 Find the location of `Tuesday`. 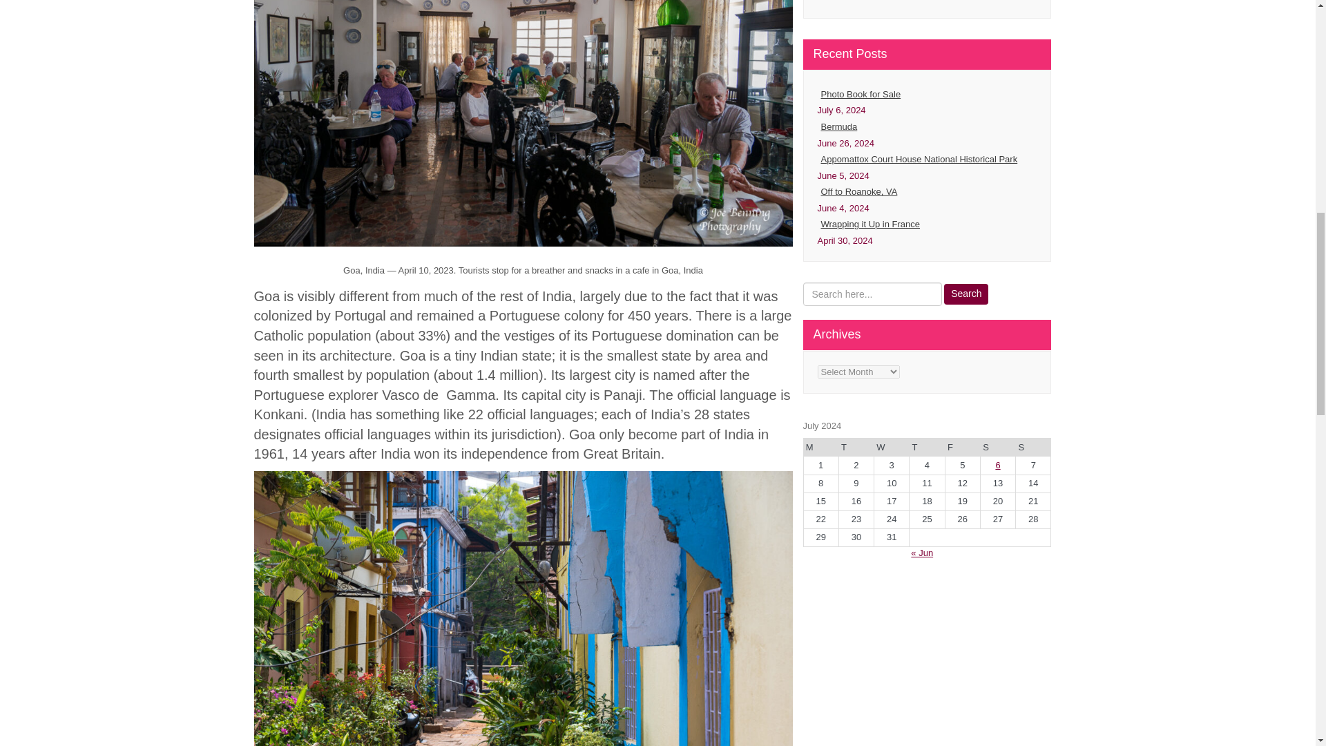

Tuesday is located at coordinates (856, 448).